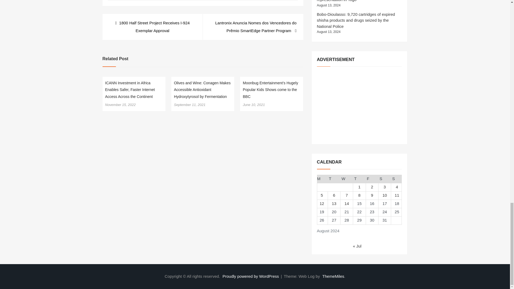 The height and width of the screenshot is (289, 514). I want to click on Wednesday, so click(347, 179).